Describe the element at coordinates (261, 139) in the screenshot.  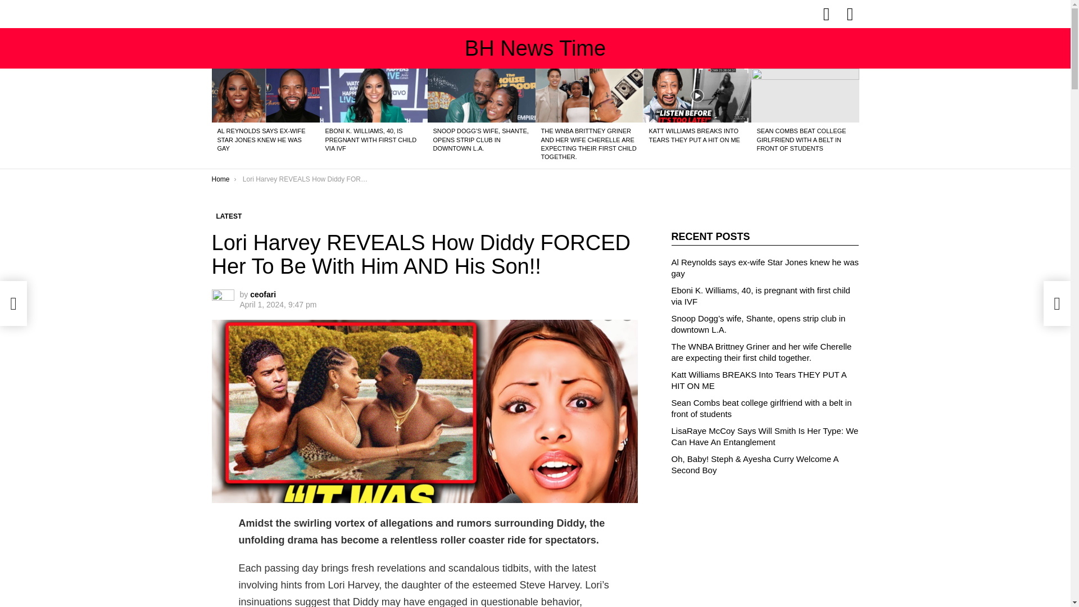
I see `AL REYNOLDS SAYS EX-WIFE STAR JONES KNEW HE WAS GAY` at that location.